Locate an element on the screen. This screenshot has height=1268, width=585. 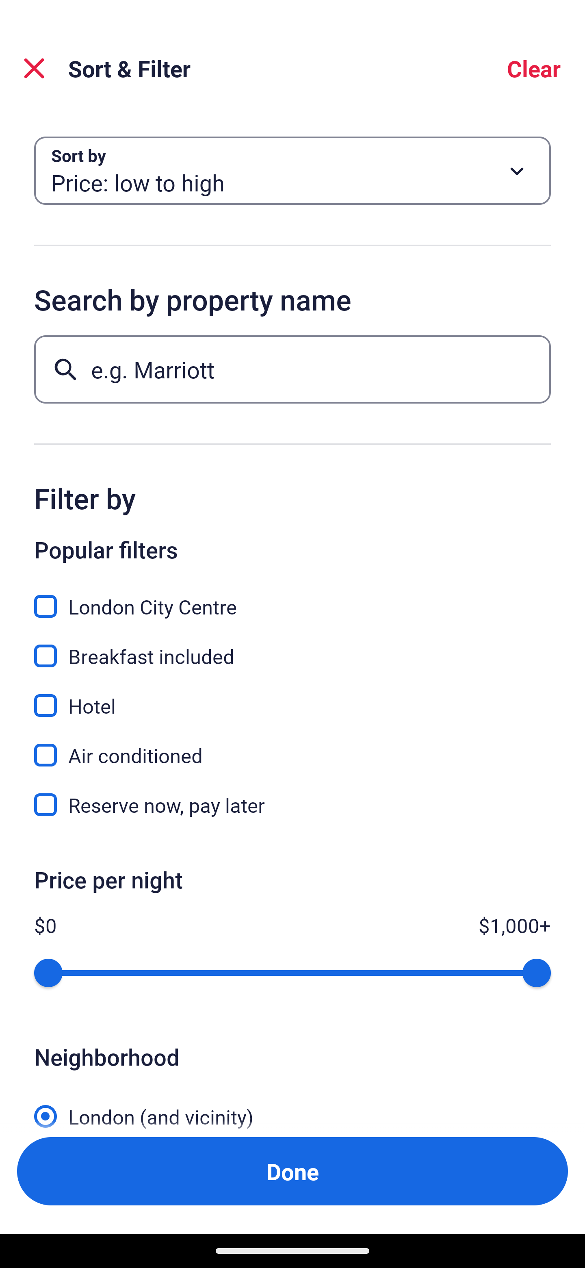
Hotel, Hotel is located at coordinates (292, 697).